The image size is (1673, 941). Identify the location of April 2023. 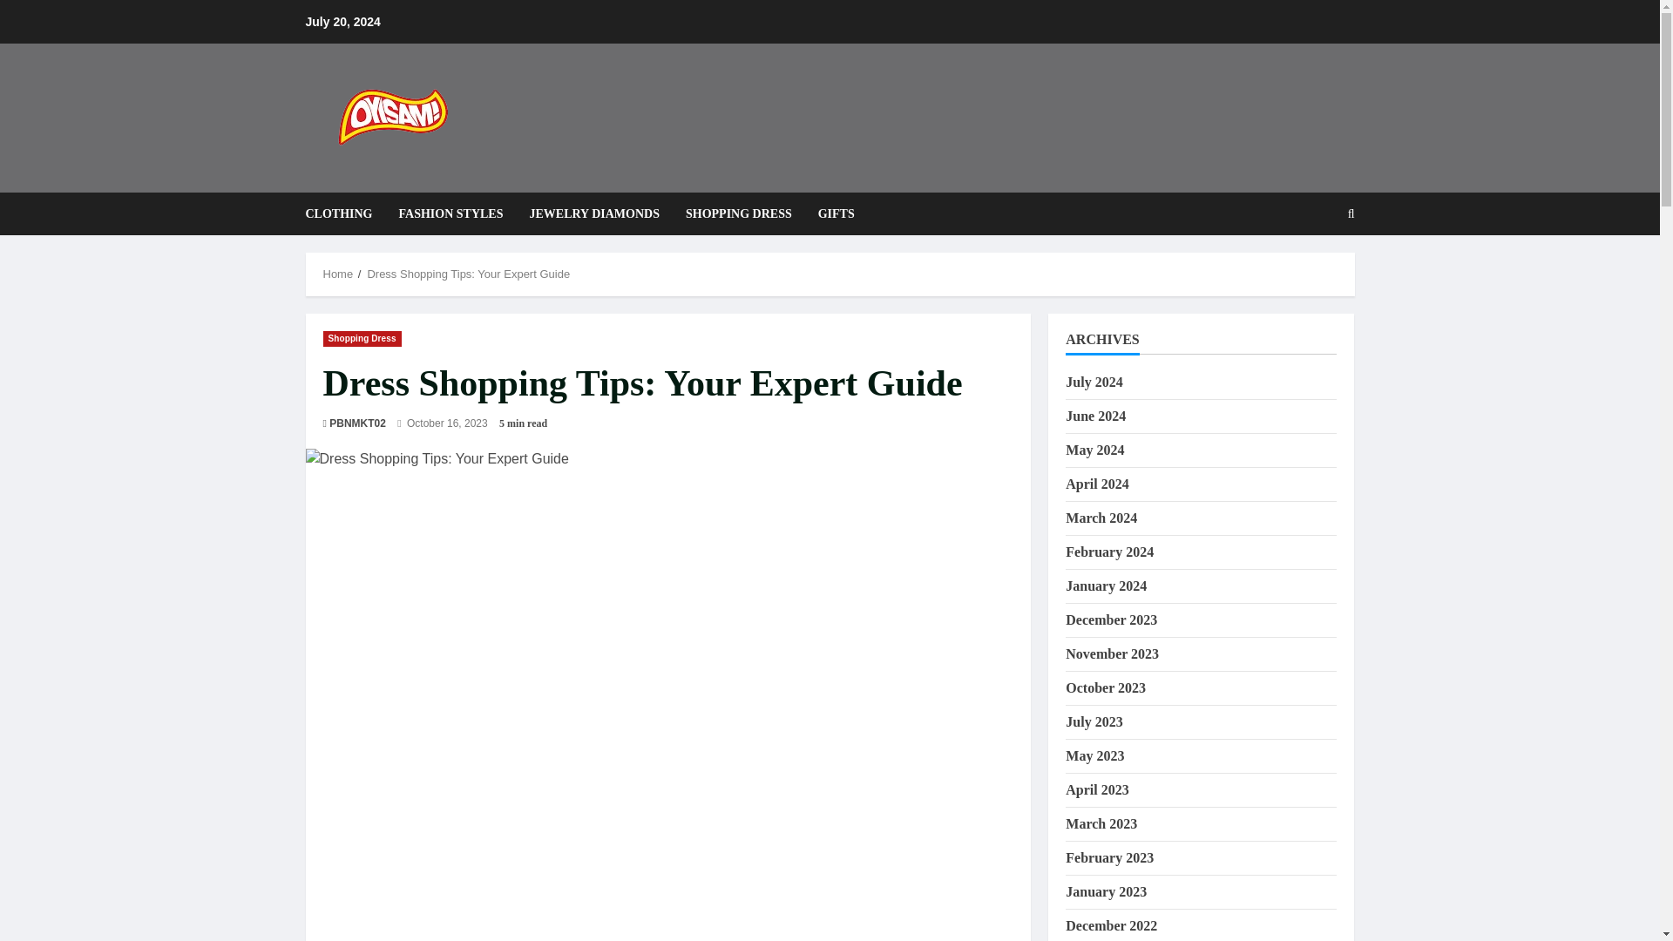
(1096, 789).